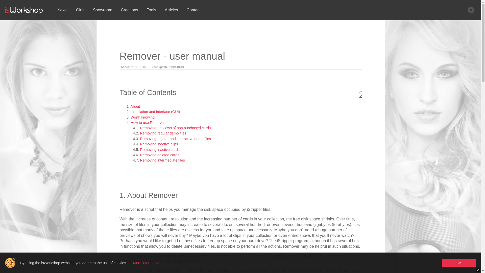 The image size is (485, 273). Describe the element at coordinates (152, 10) in the screenshot. I see `Tools` at that location.